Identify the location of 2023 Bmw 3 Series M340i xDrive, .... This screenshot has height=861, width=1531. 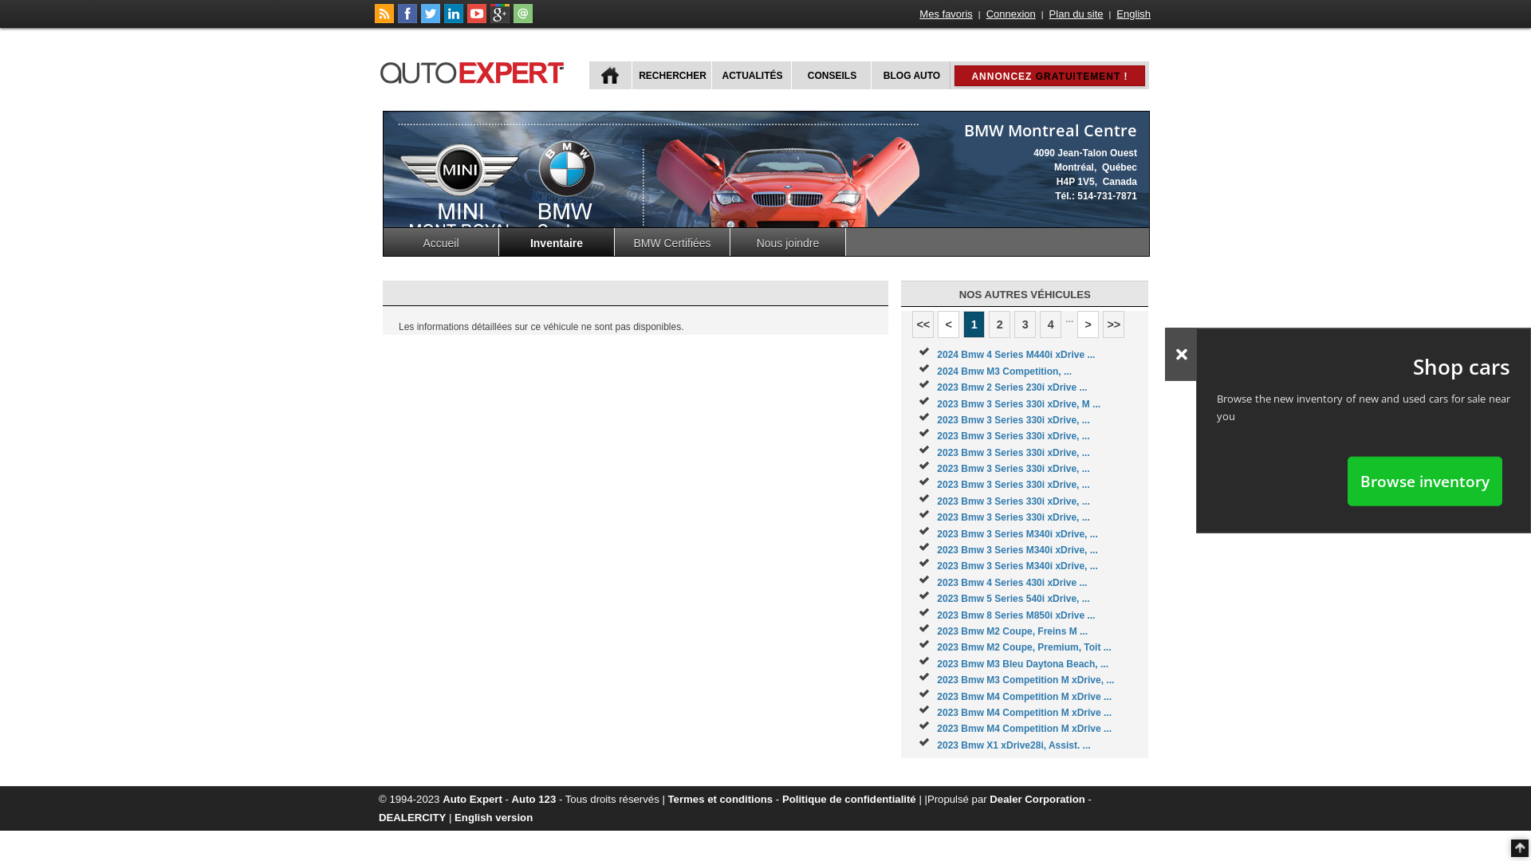
(1017, 534).